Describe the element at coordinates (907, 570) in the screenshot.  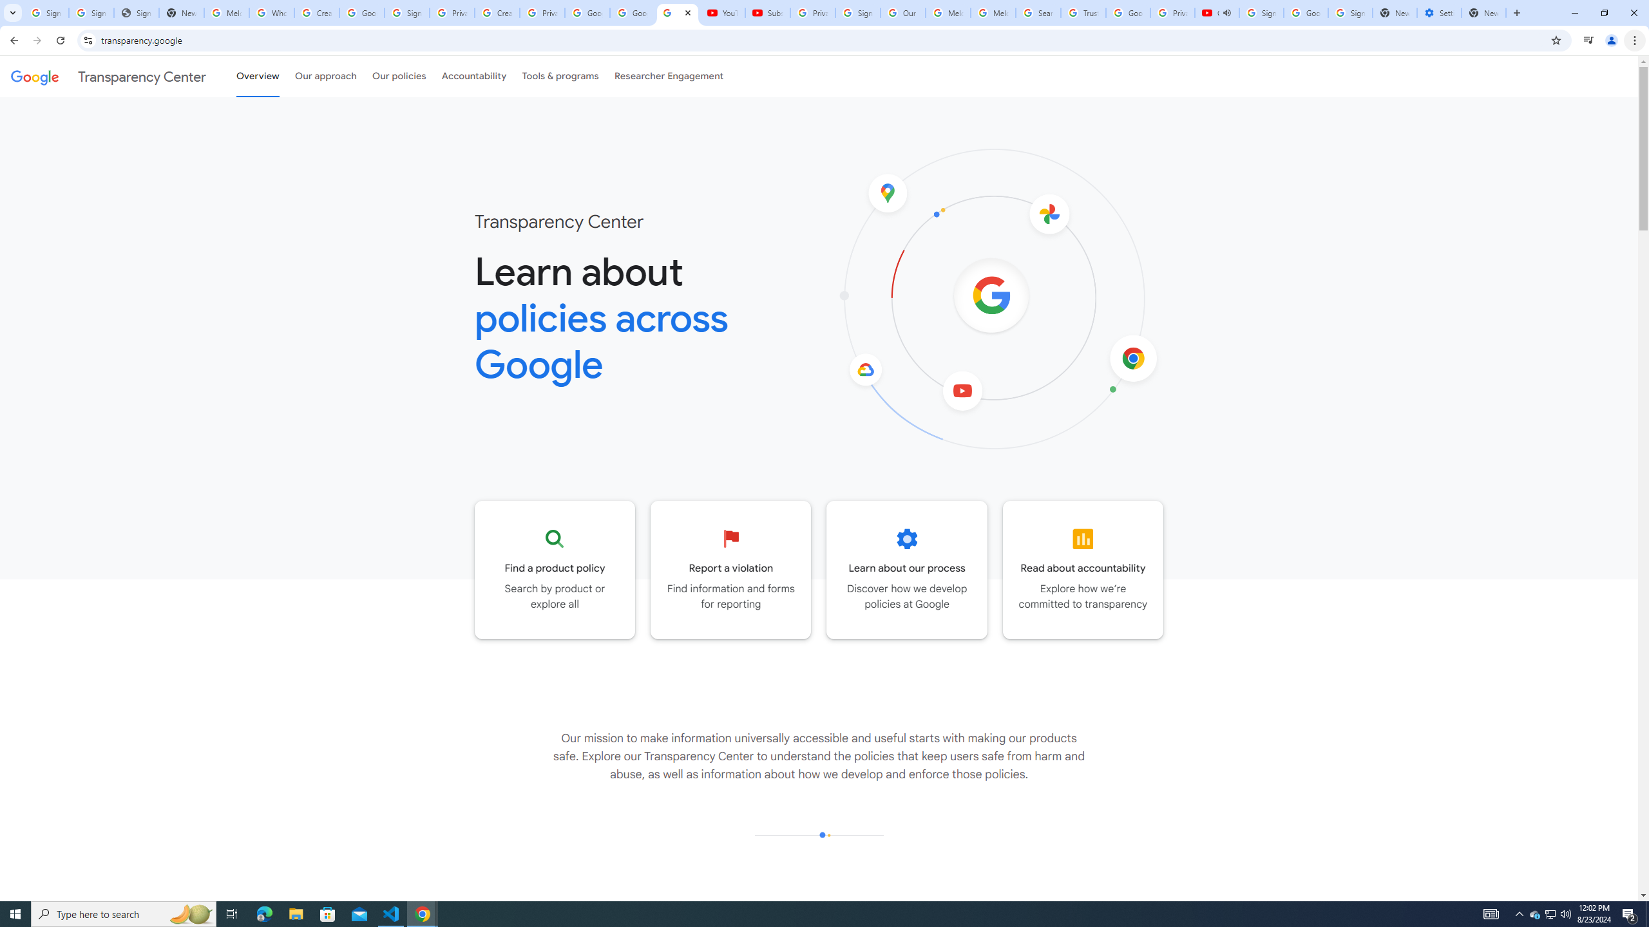
I see `Go to the Our process page` at that location.